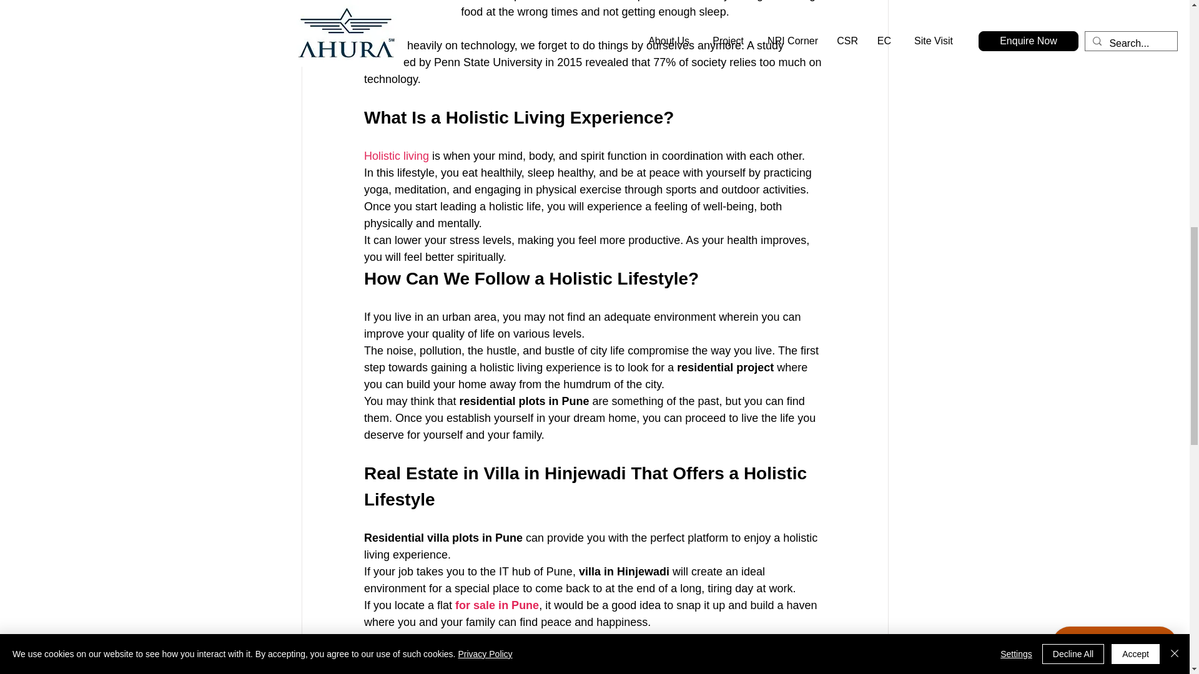 The image size is (1199, 674). What do you see at coordinates (395, 156) in the screenshot?
I see `Holistic living` at bounding box center [395, 156].